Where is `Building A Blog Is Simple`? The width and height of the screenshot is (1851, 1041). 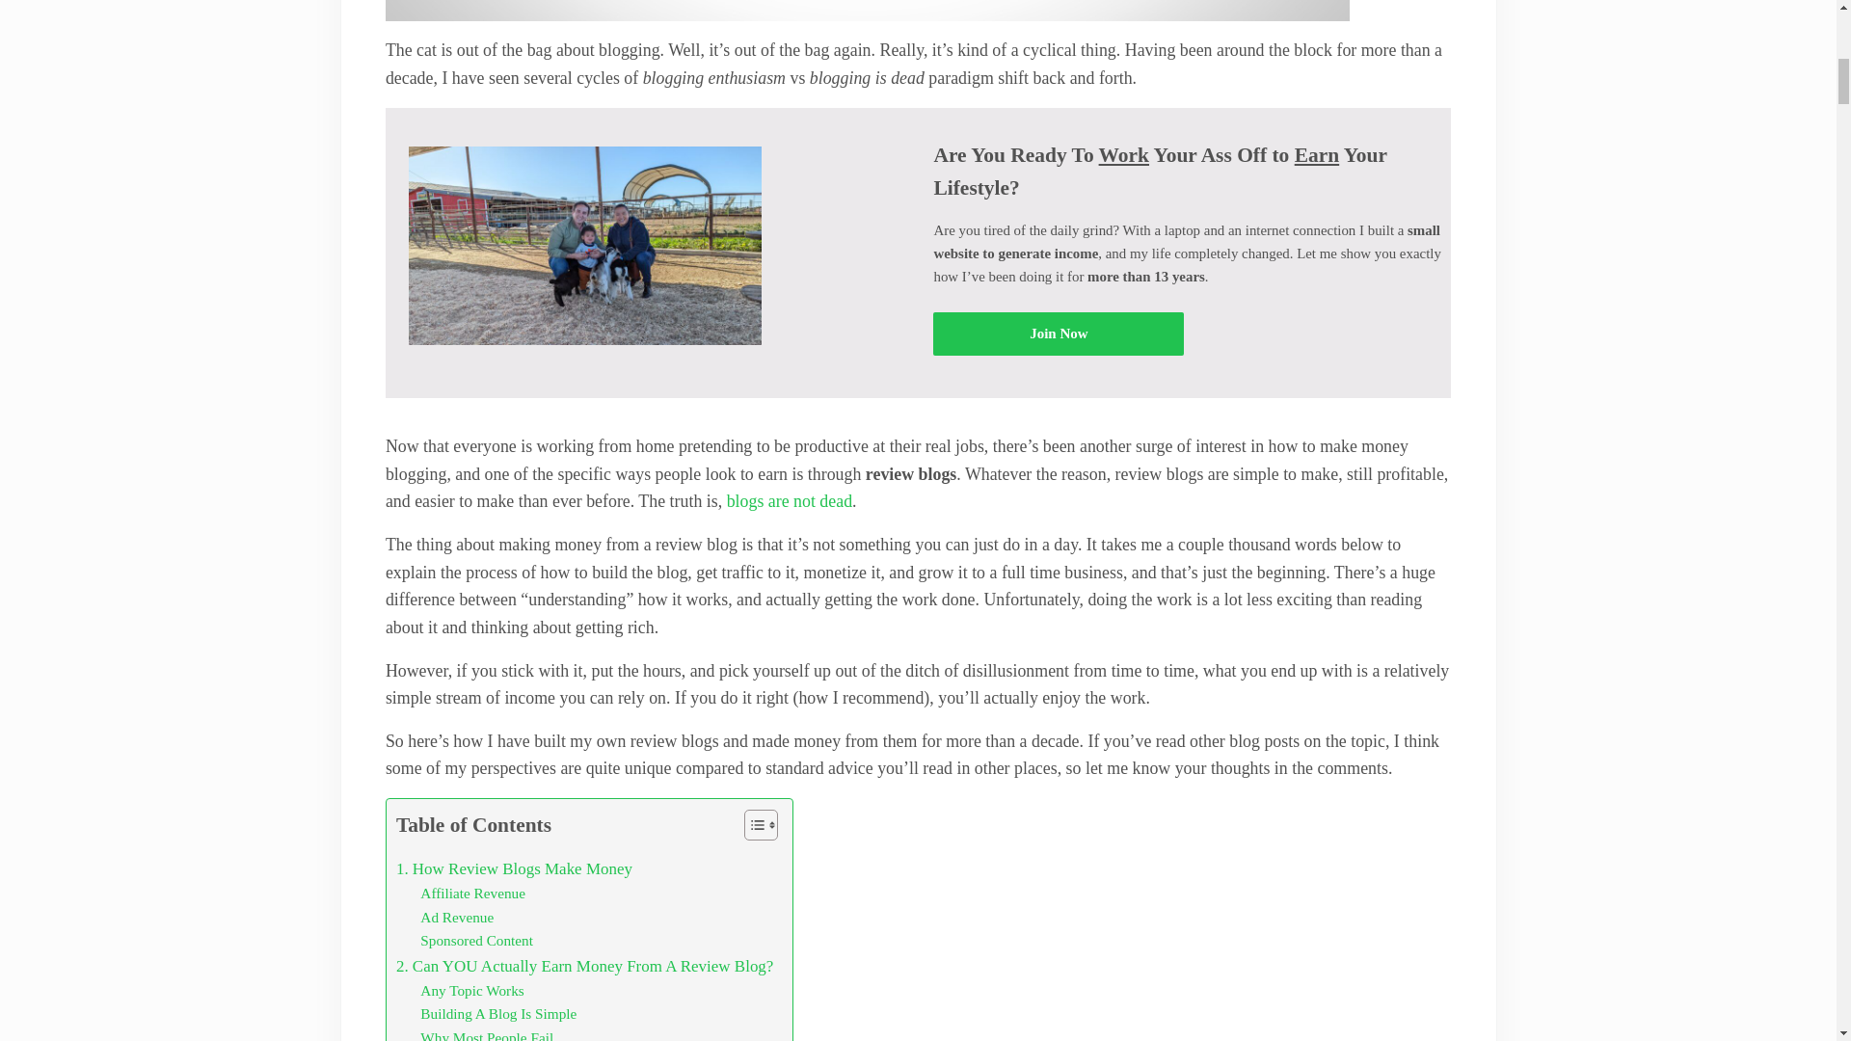 Building A Blog Is Simple is located at coordinates (497, 1014).